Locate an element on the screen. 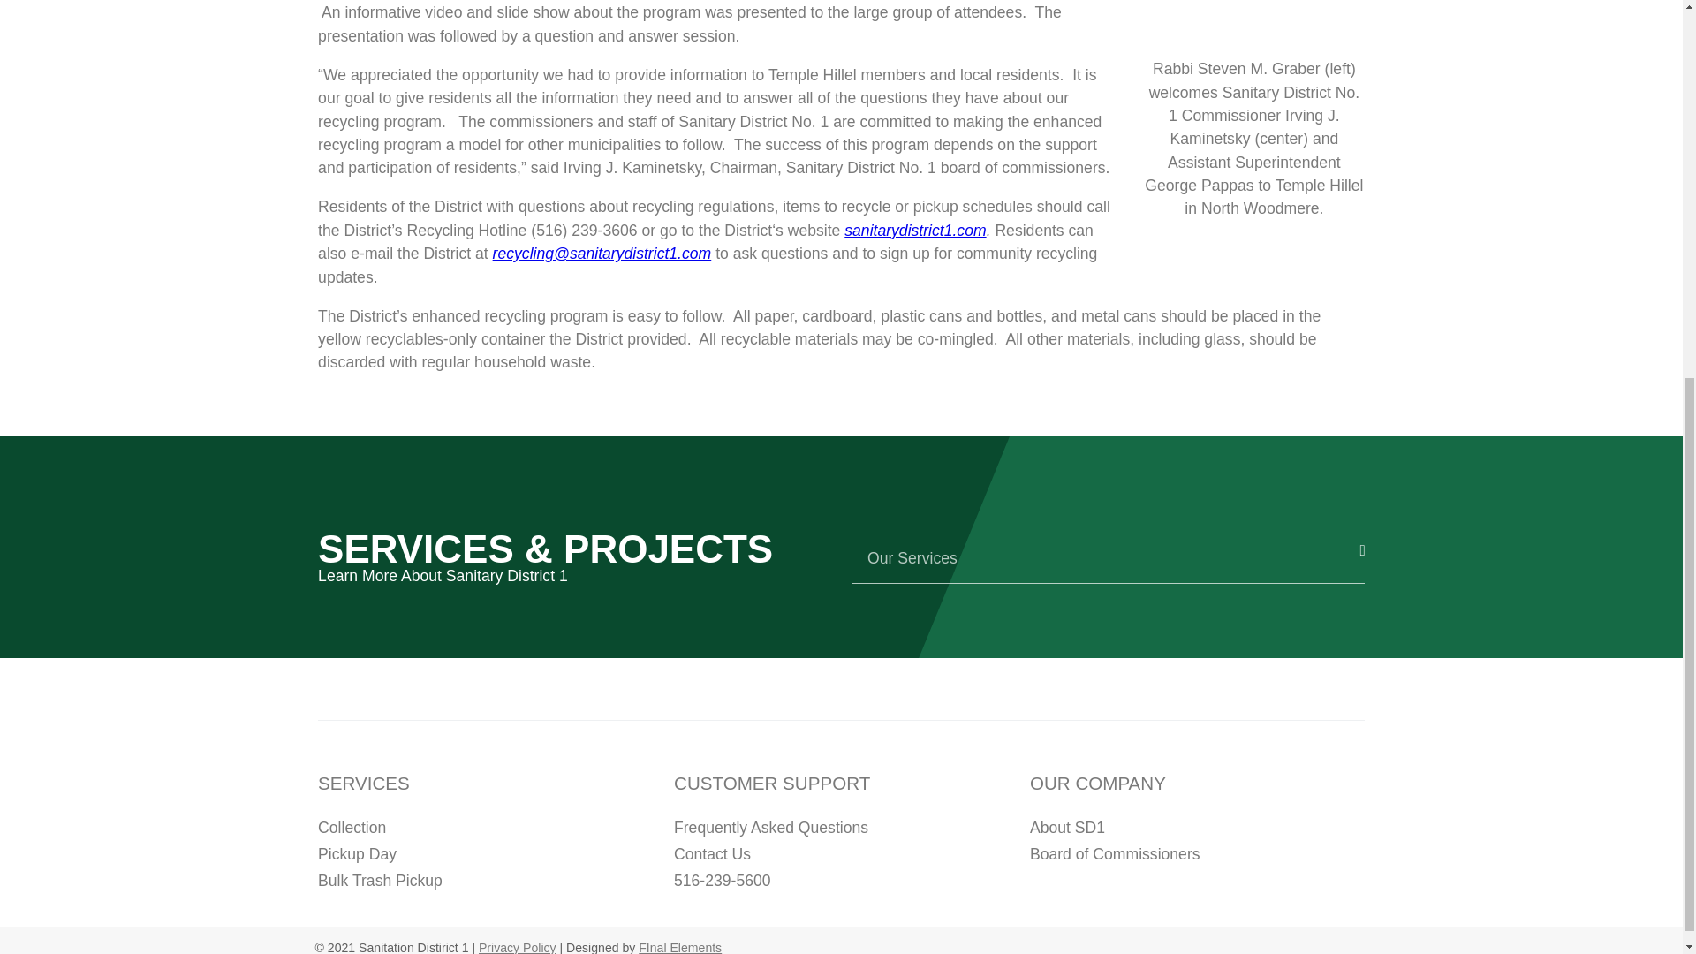 Image resolution: width=1696 pixels, height=954 pixels. Collection is located at coordinates (352, 827).